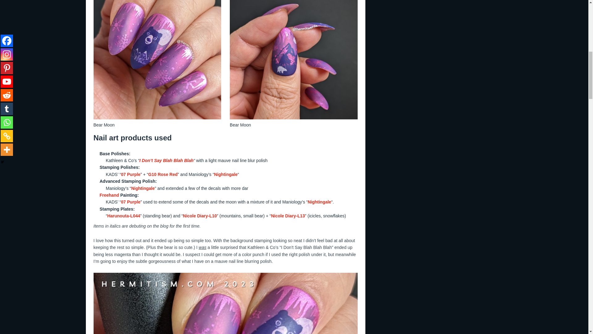  What do you see at coordinates (226, 174) in the screenshot?
I see `Nightingale` at bounding box center [226, 174].